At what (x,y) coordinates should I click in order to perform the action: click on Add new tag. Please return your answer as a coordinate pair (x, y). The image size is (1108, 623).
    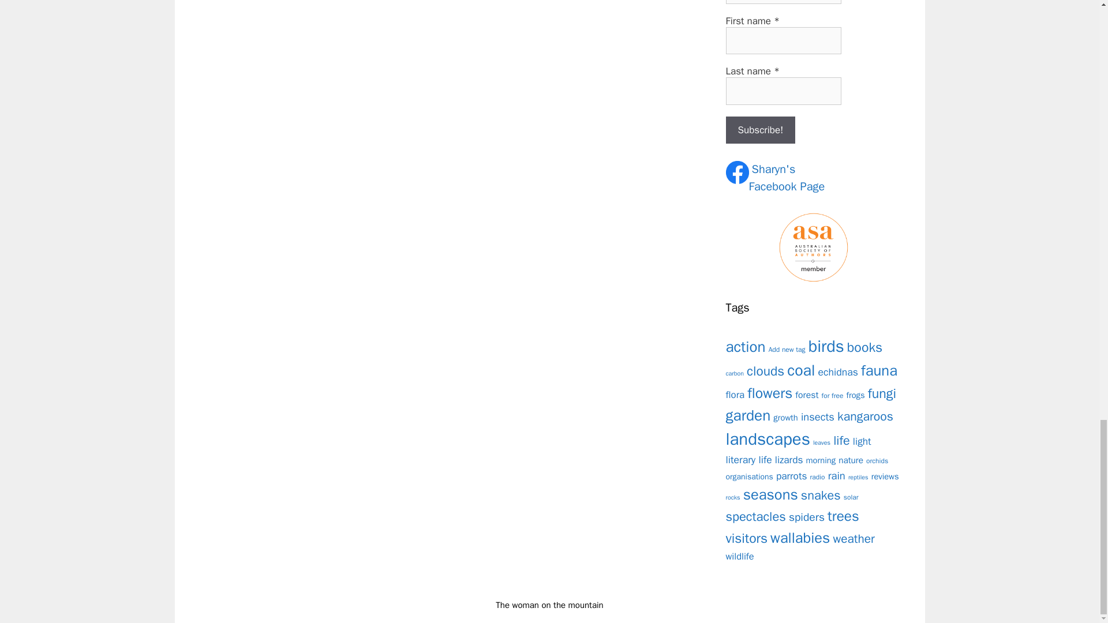
    Looking at the image, I should click on (787, 350).